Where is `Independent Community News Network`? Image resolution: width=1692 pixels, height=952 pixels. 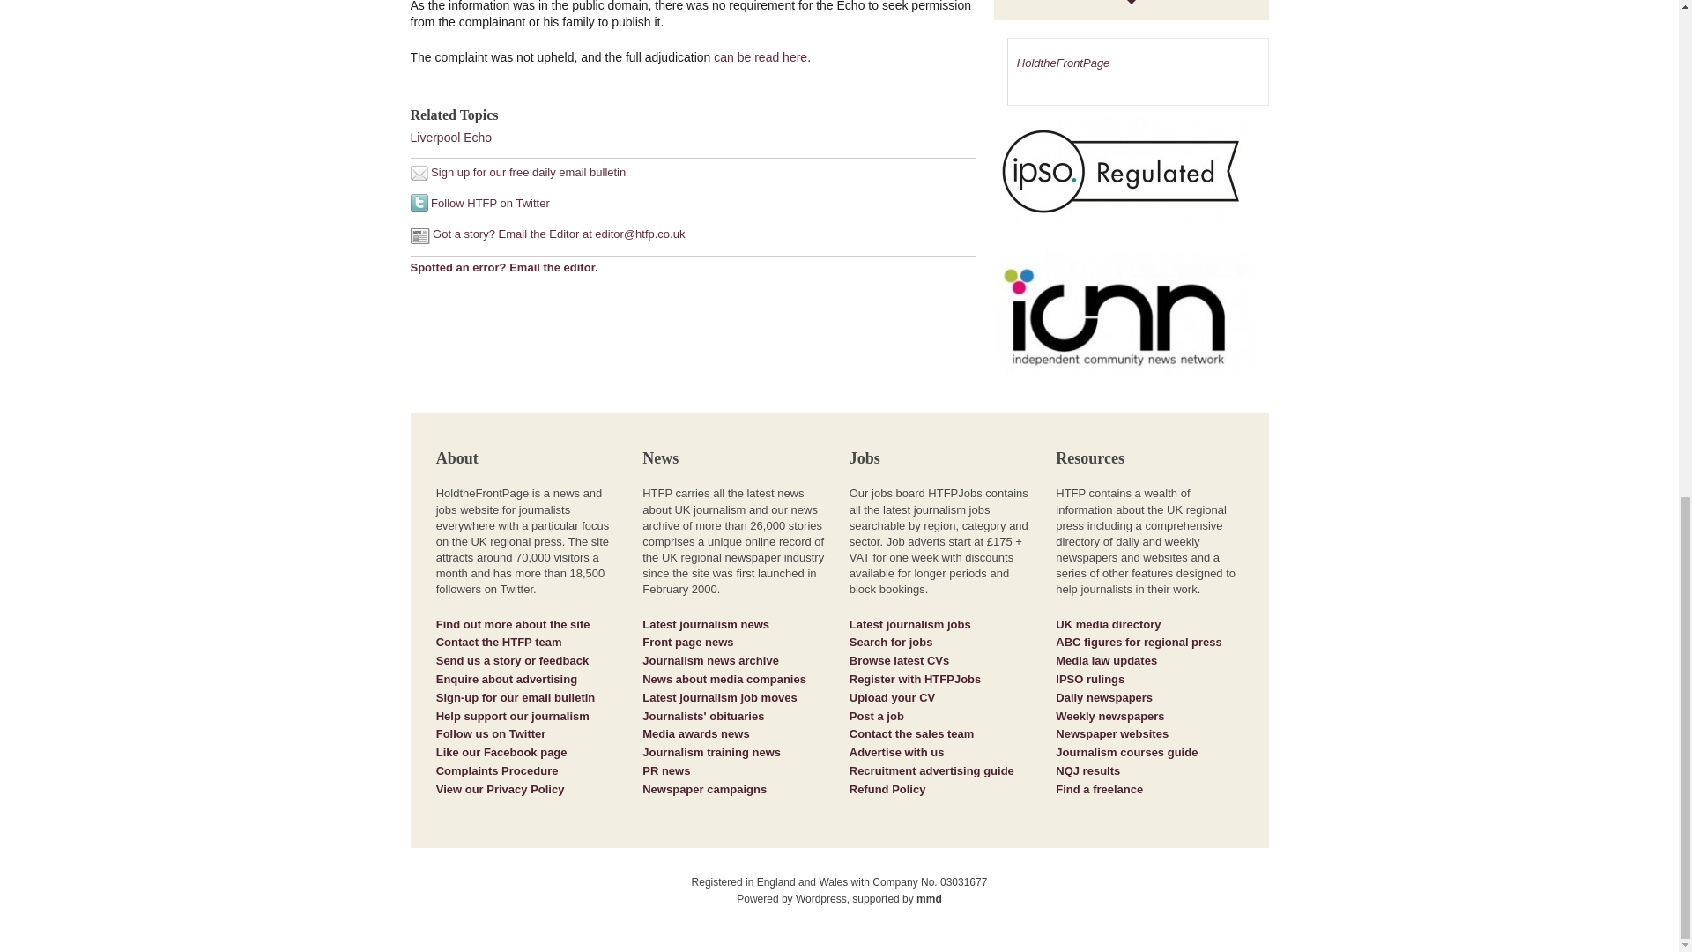 Independent Community News Network is located at coordinates (1132, 323).